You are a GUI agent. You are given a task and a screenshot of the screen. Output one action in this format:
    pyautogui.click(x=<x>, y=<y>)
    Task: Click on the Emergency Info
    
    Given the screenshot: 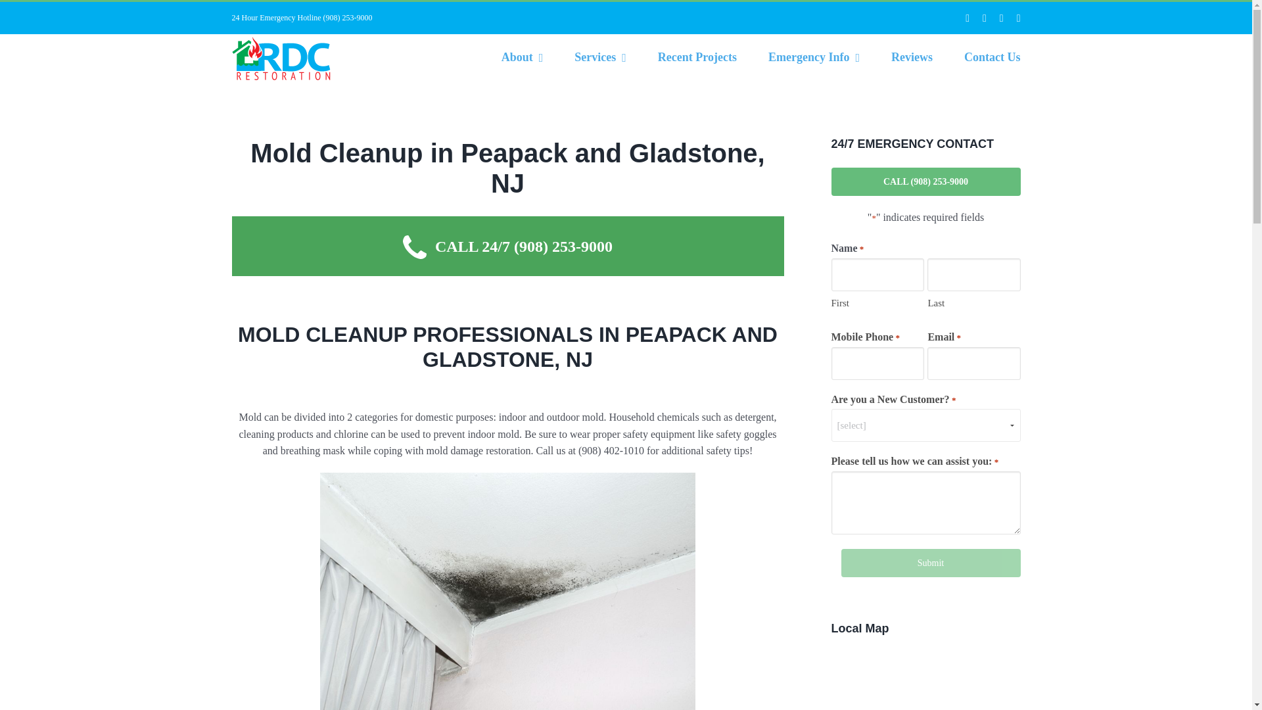 What is the action you would take?
    pyautogui.click(x=814, y=57)
    